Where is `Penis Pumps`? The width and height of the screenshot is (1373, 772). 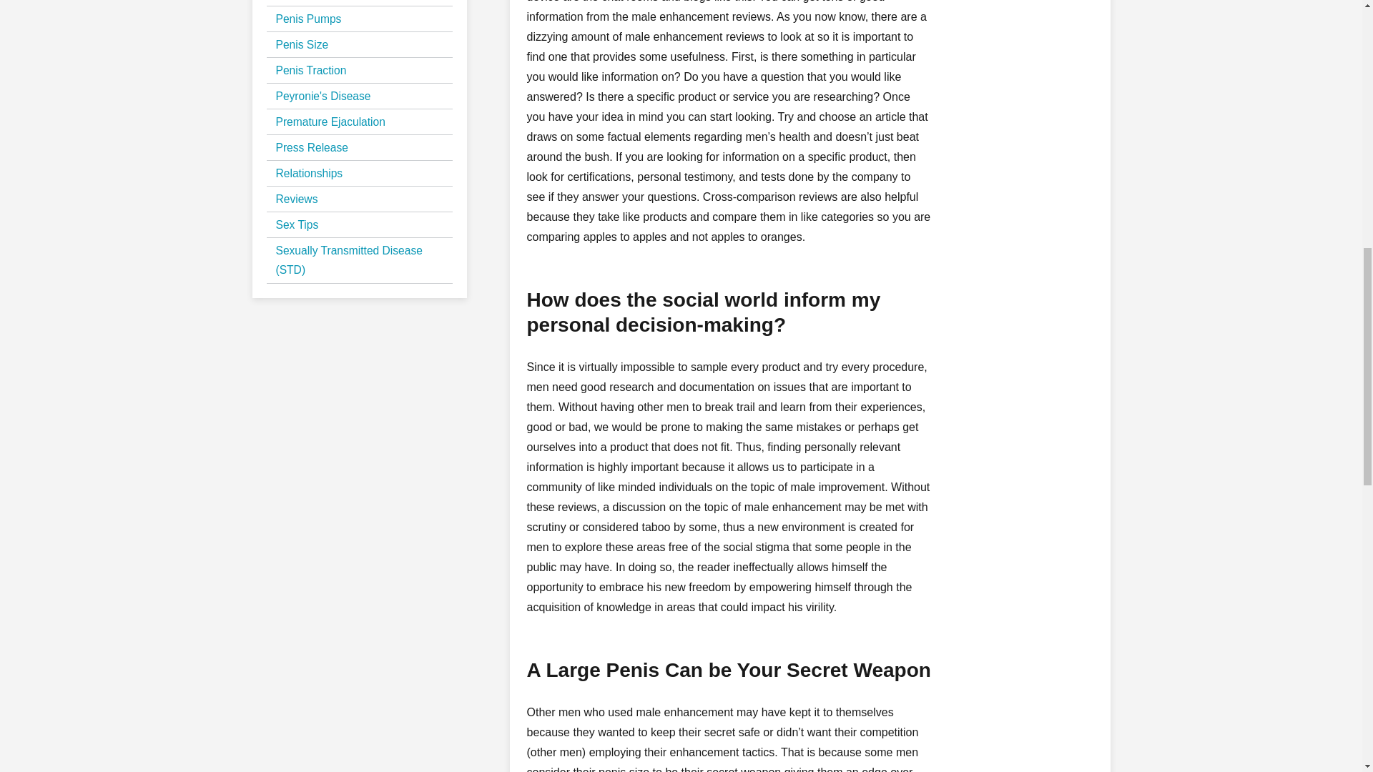 Penis Pumps is located at coordinates (309, 19).